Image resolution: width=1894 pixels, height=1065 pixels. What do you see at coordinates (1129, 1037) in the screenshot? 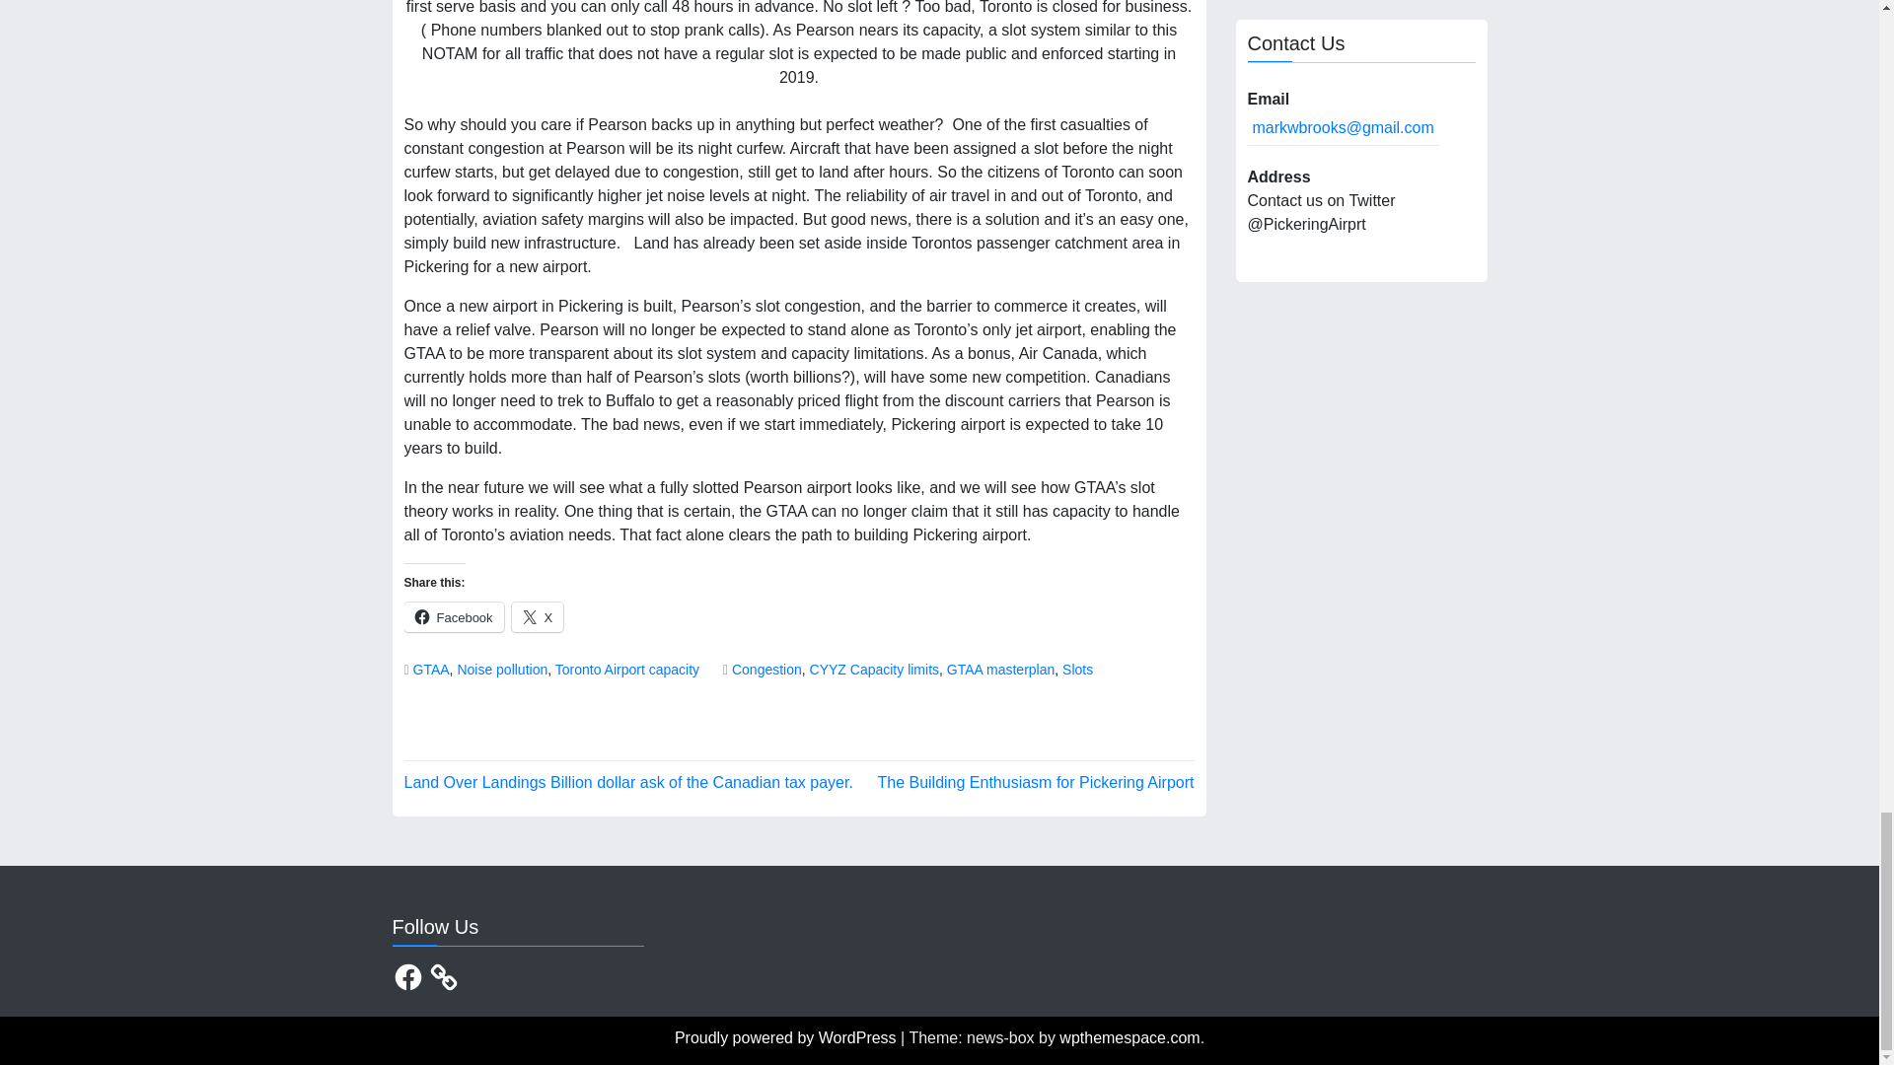
I see `wpthemespace.com` at bounding box center [1129, 1037].